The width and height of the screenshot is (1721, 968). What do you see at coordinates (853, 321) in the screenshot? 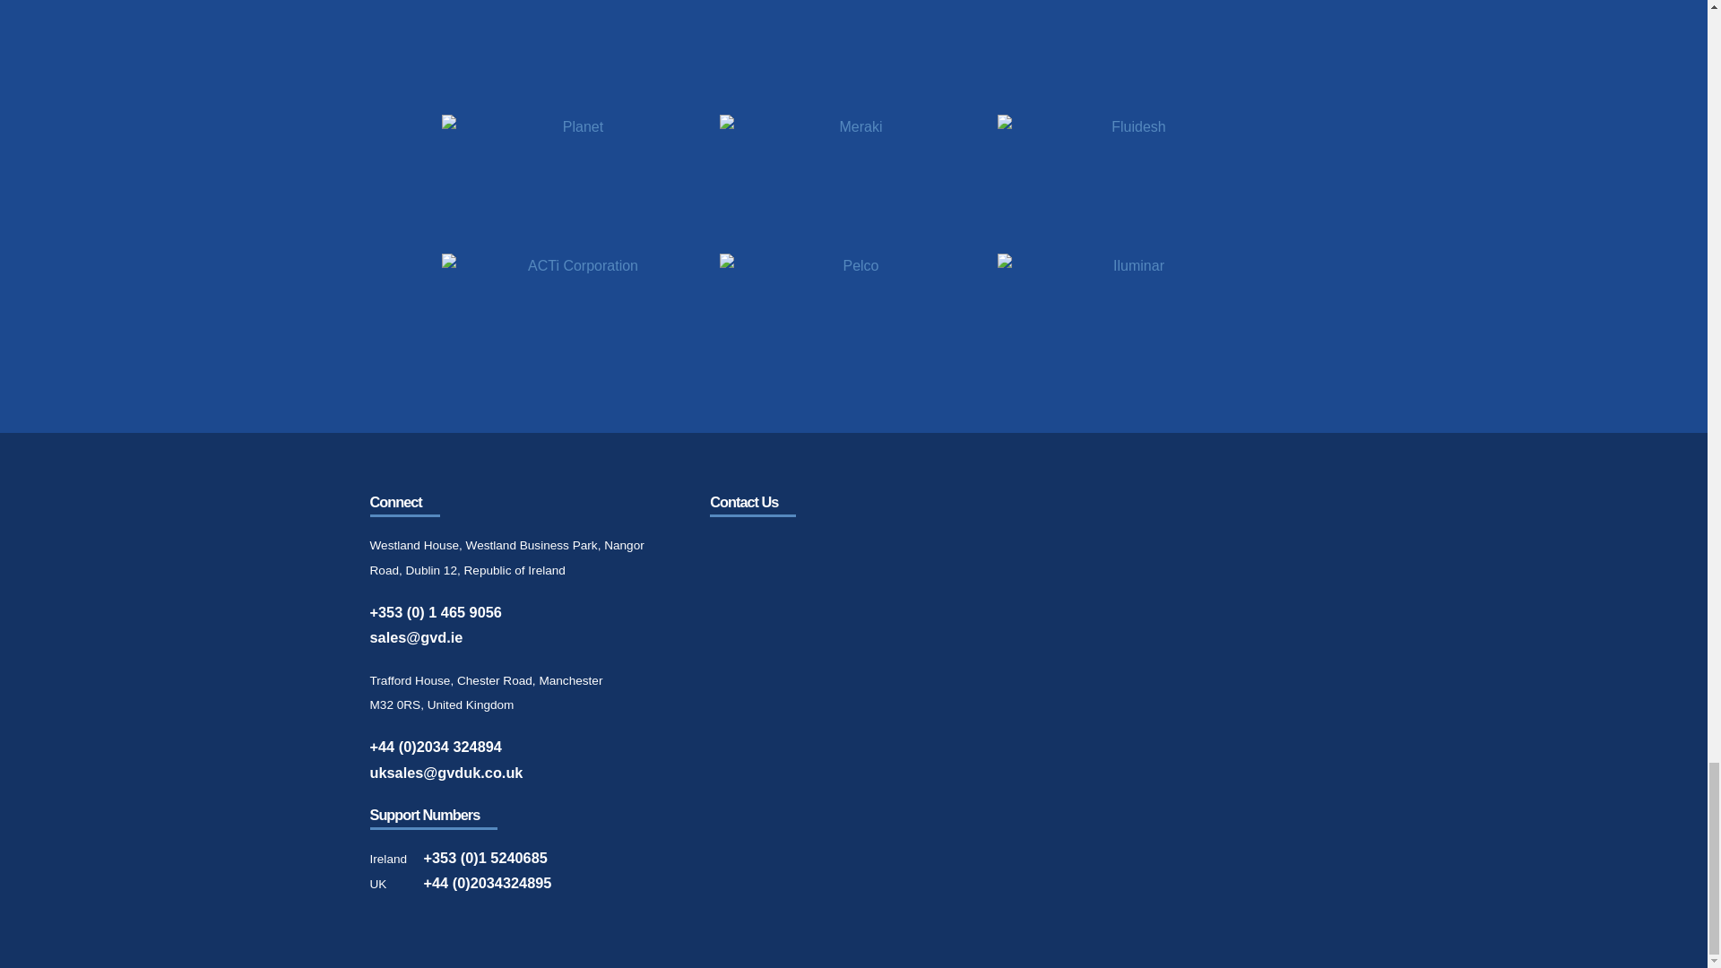
I see `Pelco` at bounding box center [853, 321].